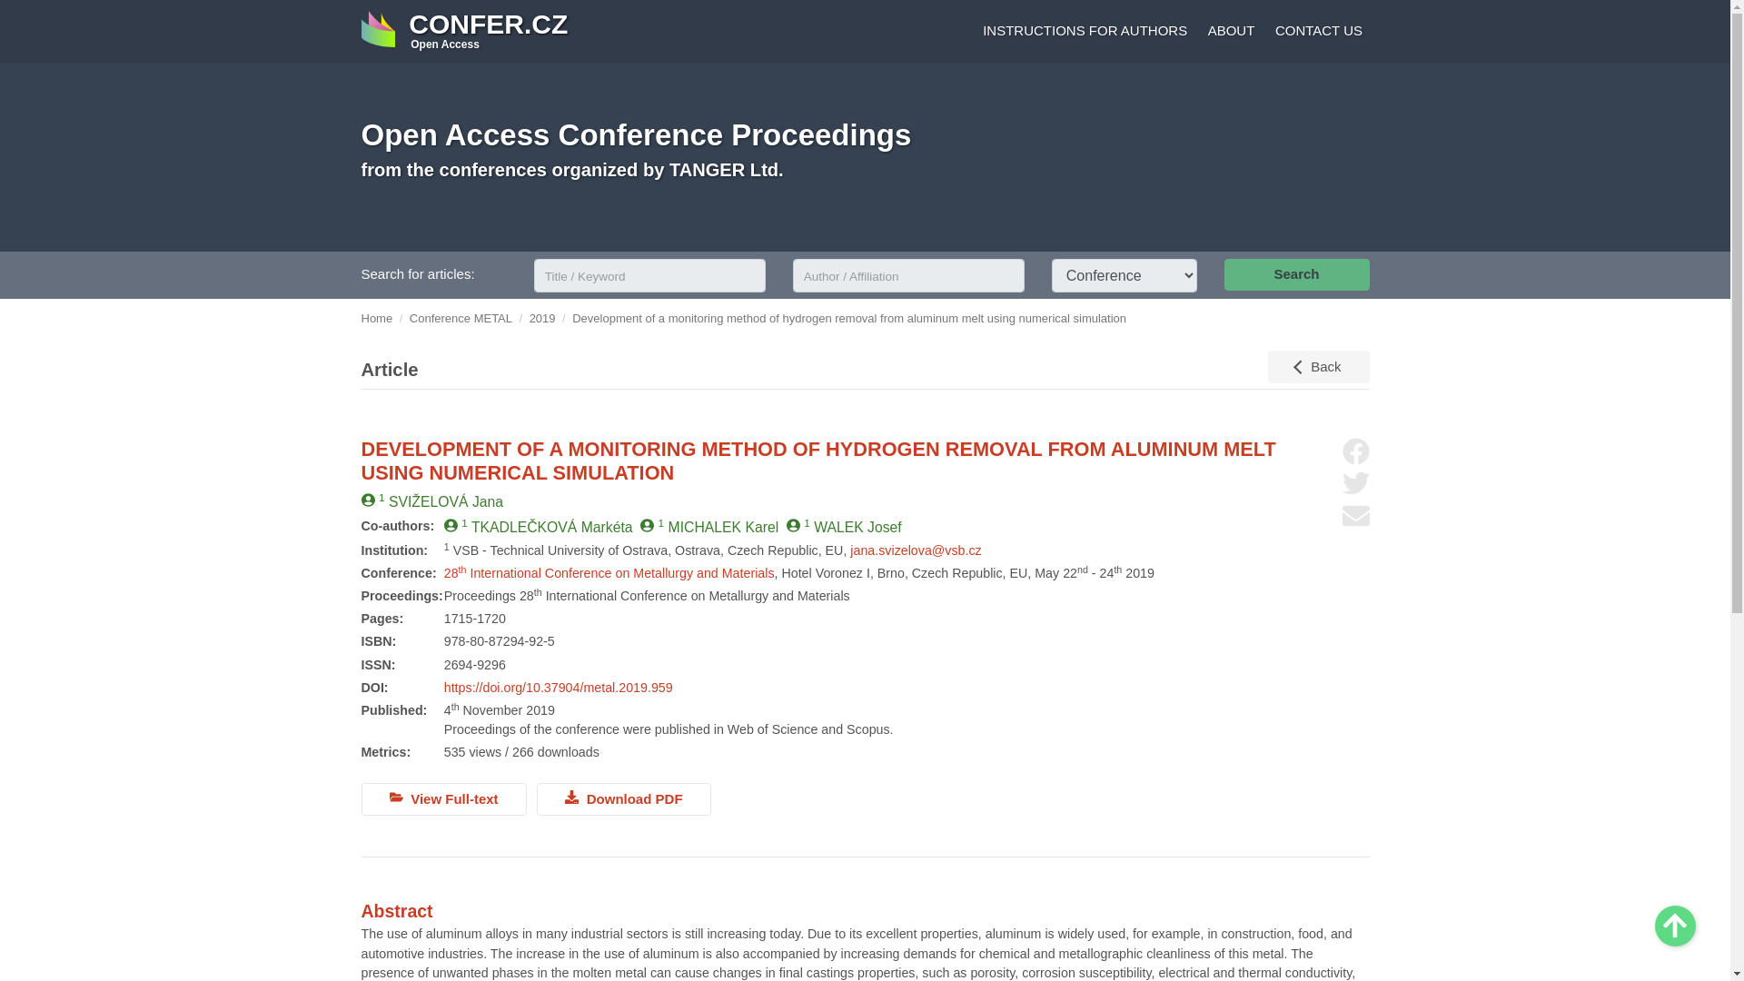  What do you see at coordinates (1675, 926) in the screenshot?
I see `Download PDF` at bounding box center [1675, 926].